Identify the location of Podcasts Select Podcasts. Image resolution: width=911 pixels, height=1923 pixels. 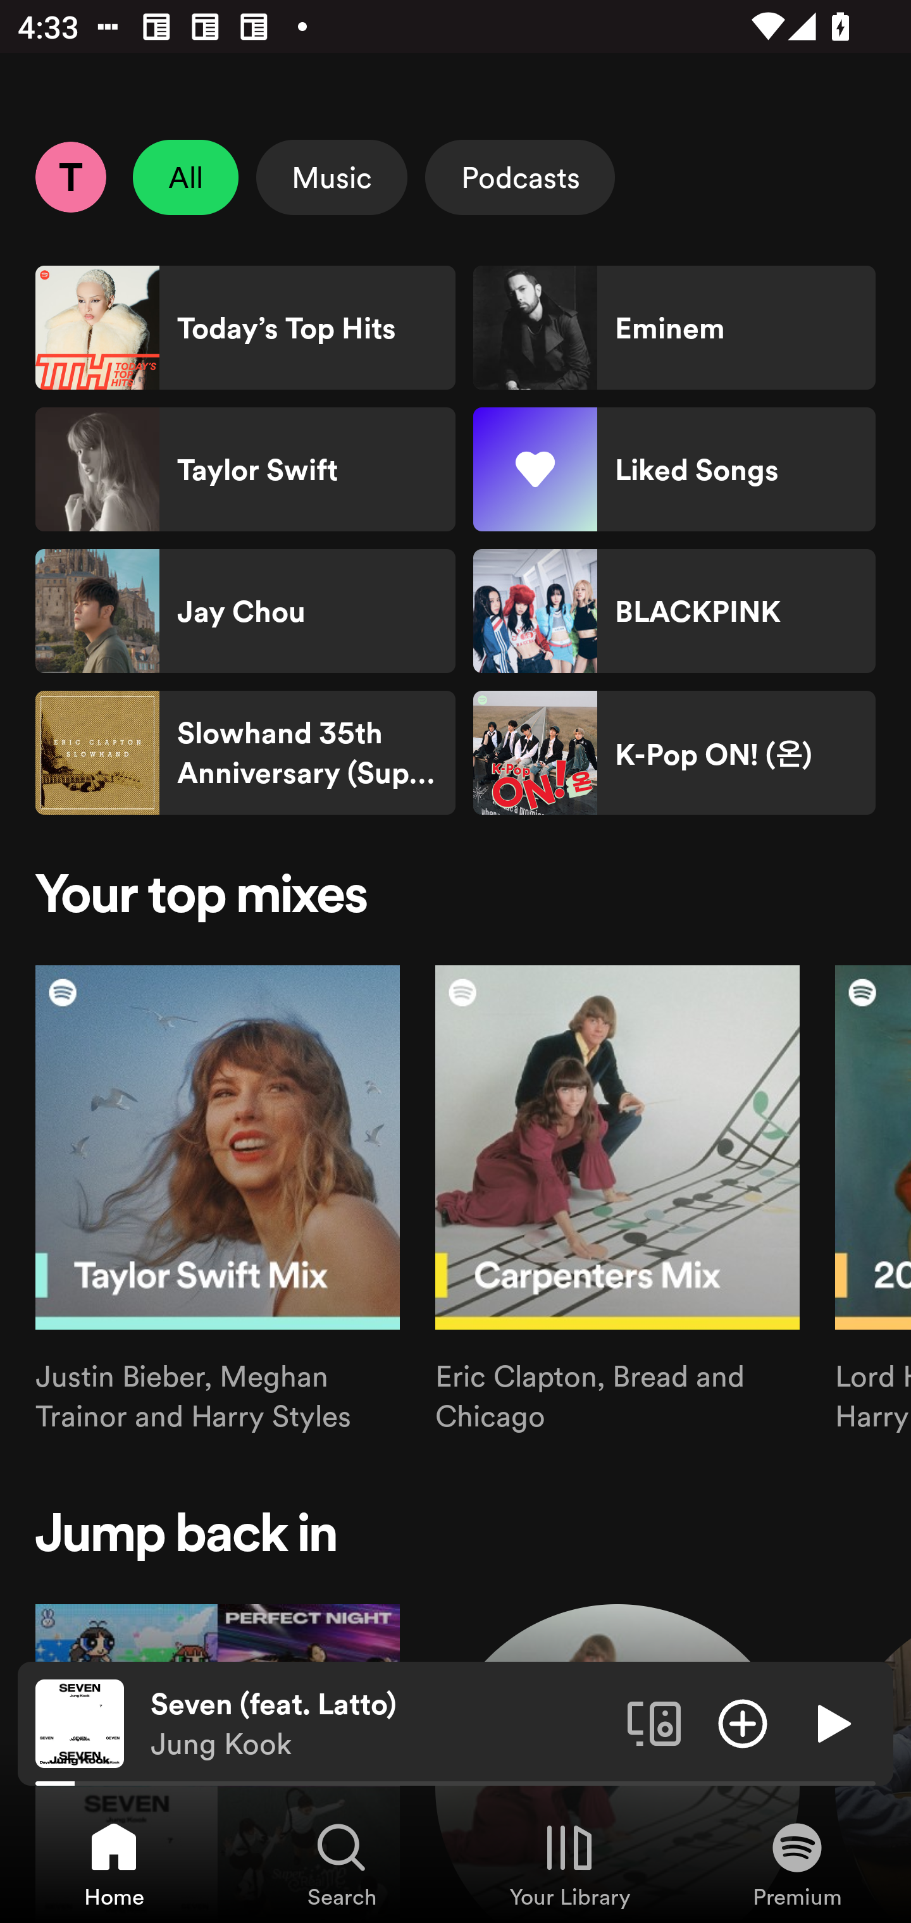
(520, 177).